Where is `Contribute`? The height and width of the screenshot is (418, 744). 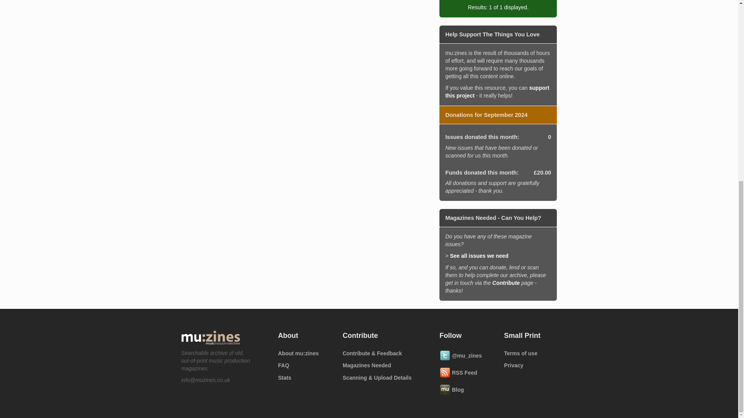 Contribute is located at coordinates (506, 283).